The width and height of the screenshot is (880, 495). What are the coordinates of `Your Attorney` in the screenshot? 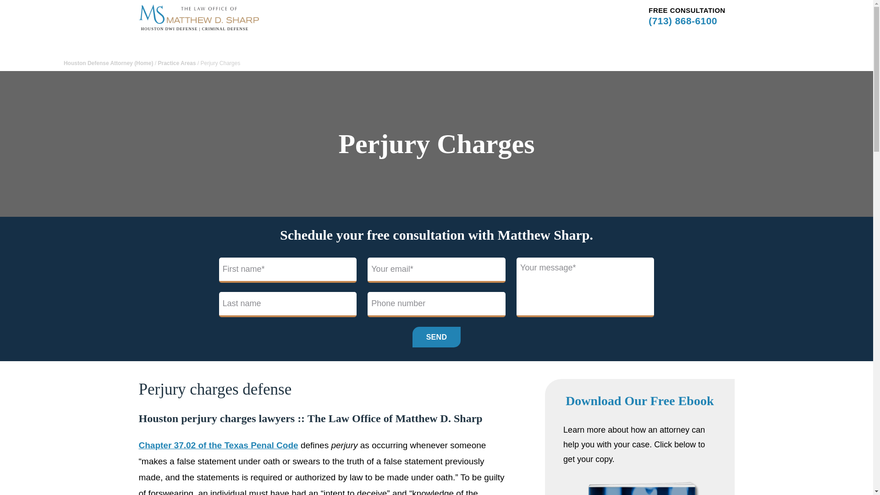 It's located at (343, 9).